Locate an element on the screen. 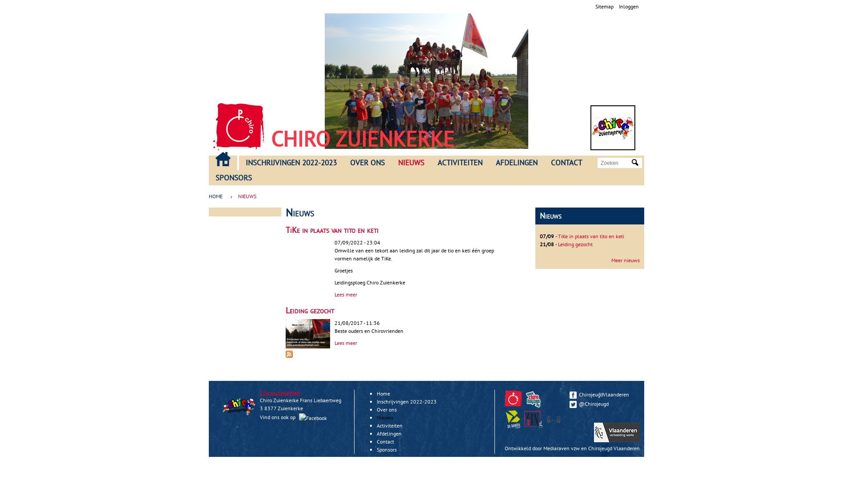 This screenshot has height=480, width=853. Activiteiten is located at coordinates (390, 426).